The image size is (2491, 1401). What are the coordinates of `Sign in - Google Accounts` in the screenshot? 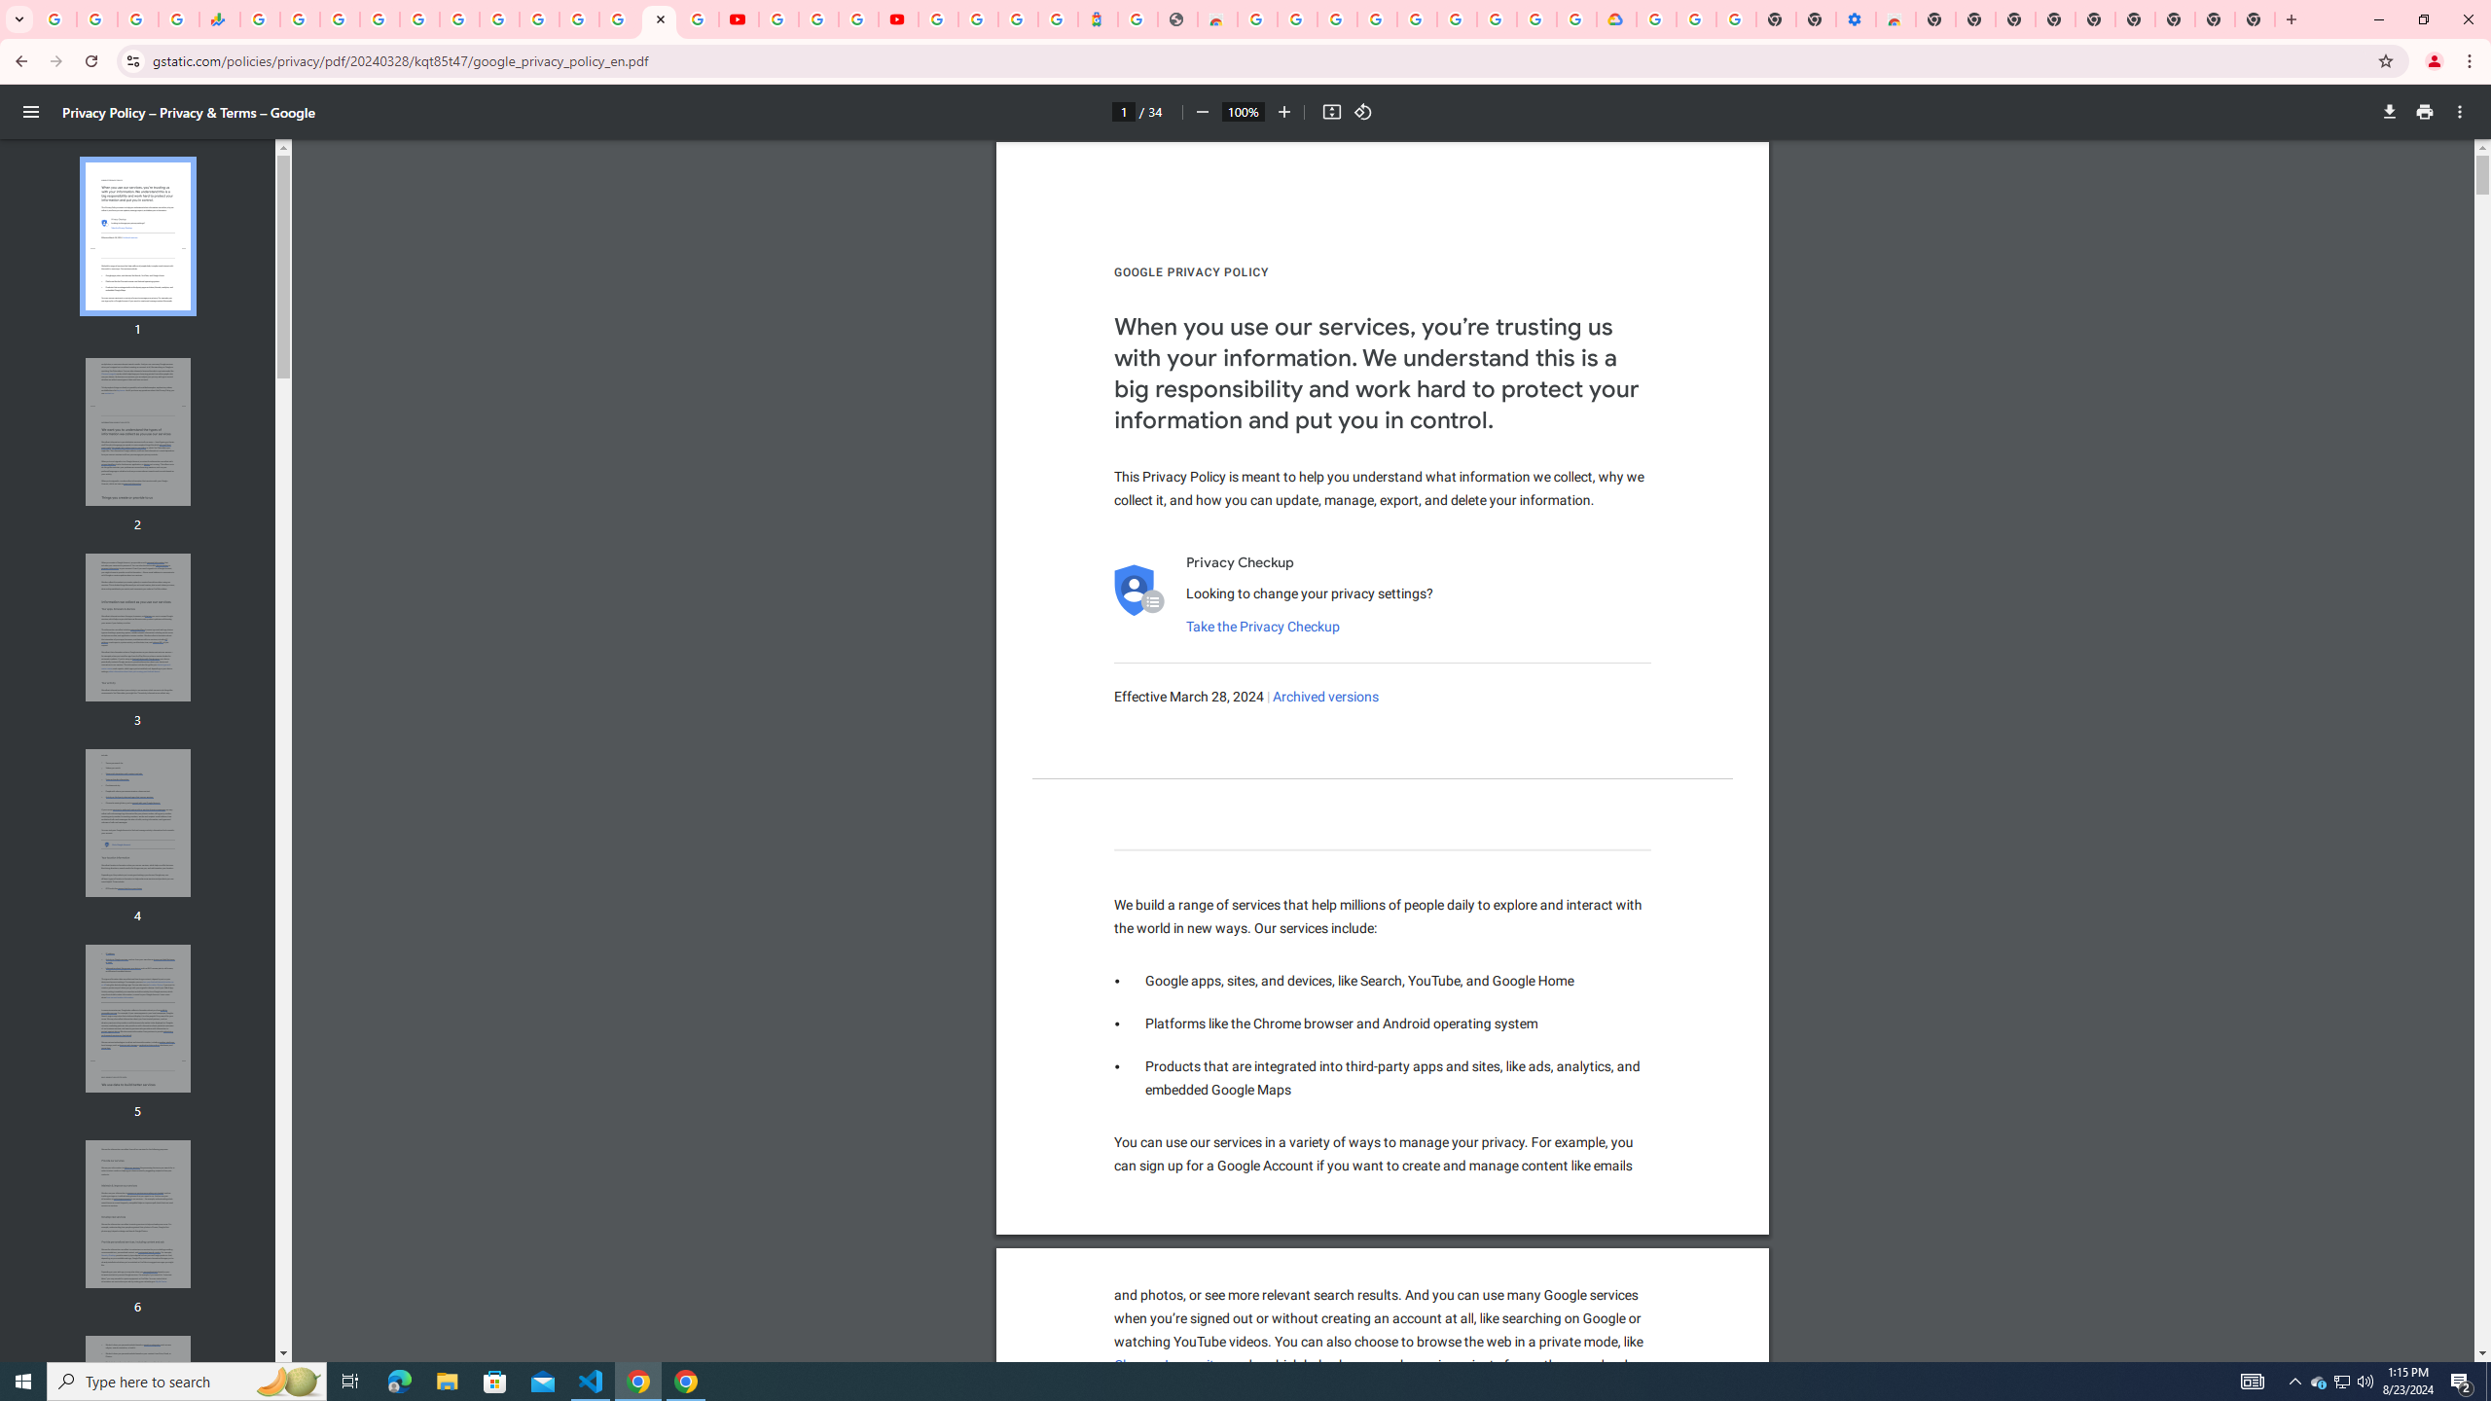 It's located at (578, 19).